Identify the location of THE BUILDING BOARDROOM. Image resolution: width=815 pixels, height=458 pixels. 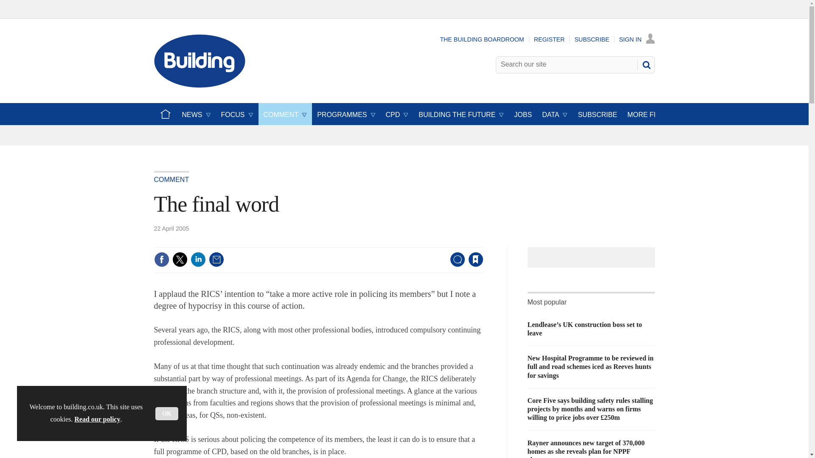
(482, 39).